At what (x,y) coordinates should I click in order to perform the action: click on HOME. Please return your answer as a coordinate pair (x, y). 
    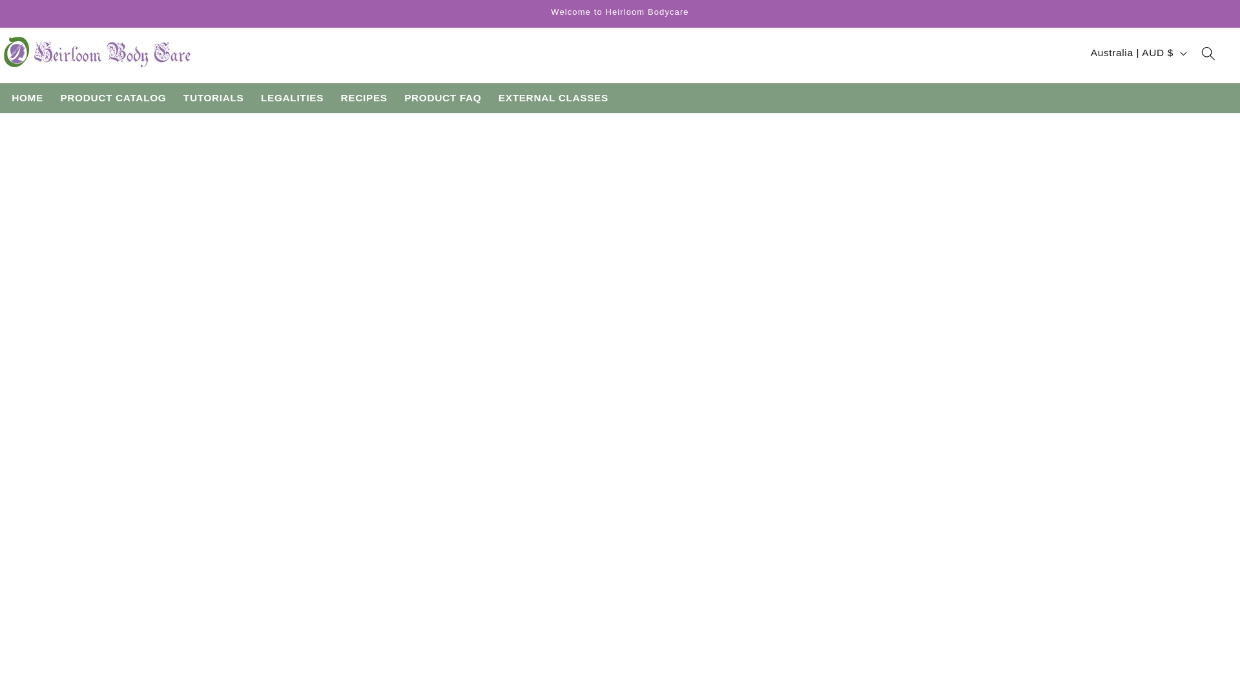
    Looking at the image, I should click on (27, 97).